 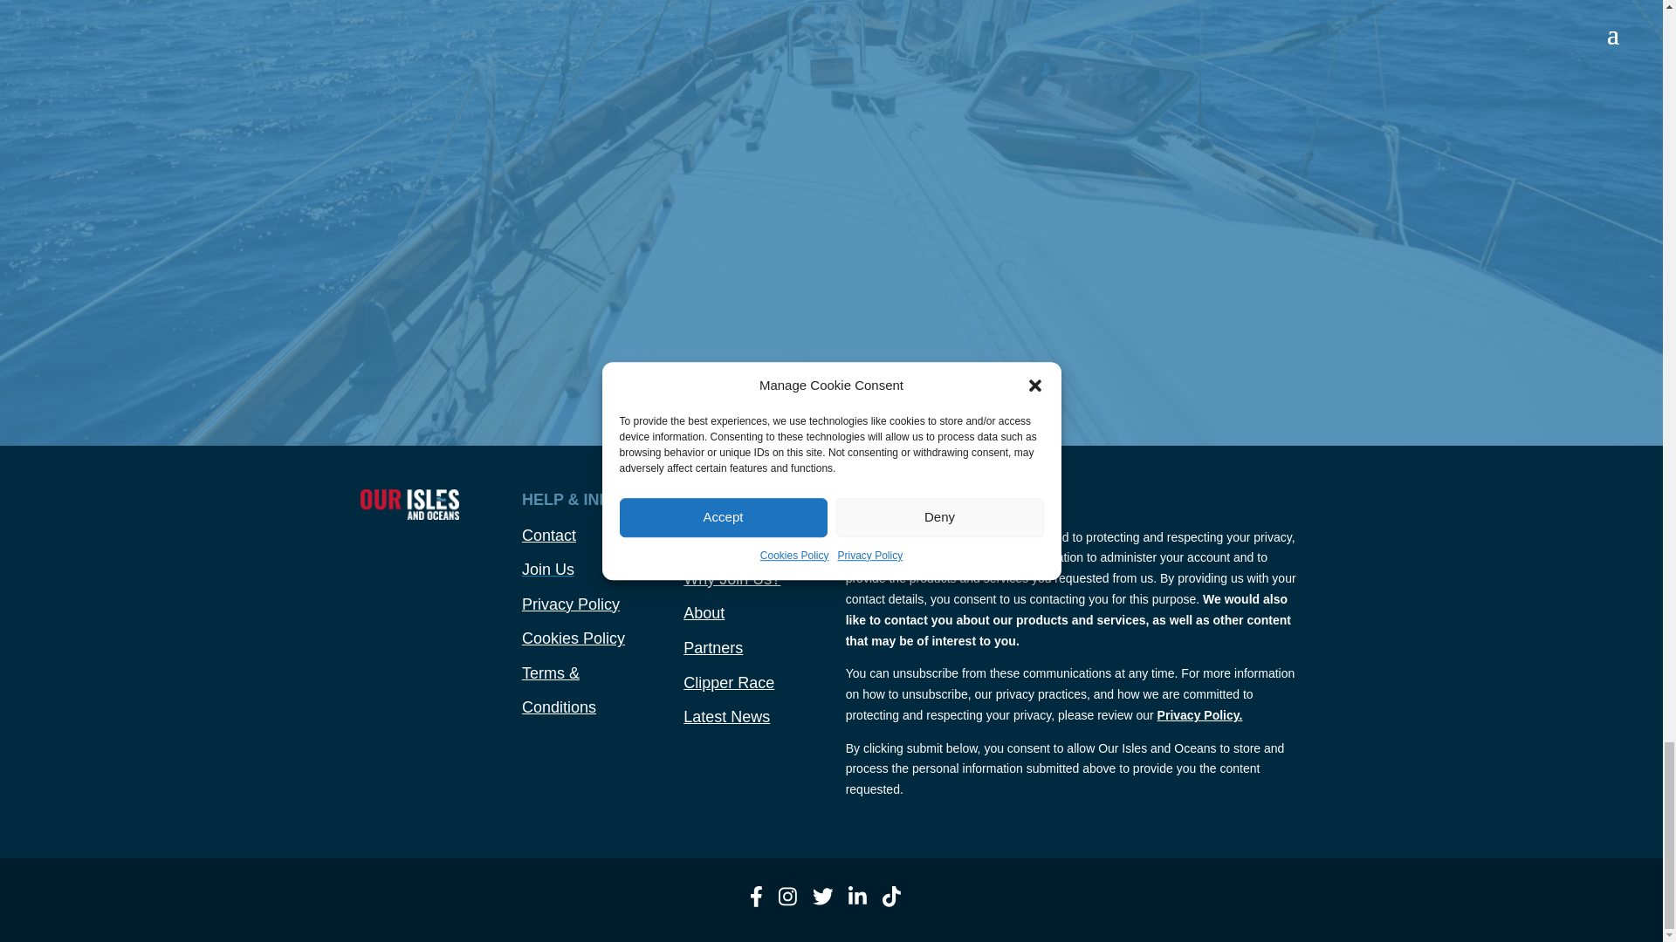 What do you see at coordinates (571, 604) in the screenshot?
I see `Privacy Policy` at bounding box center [571, 604].